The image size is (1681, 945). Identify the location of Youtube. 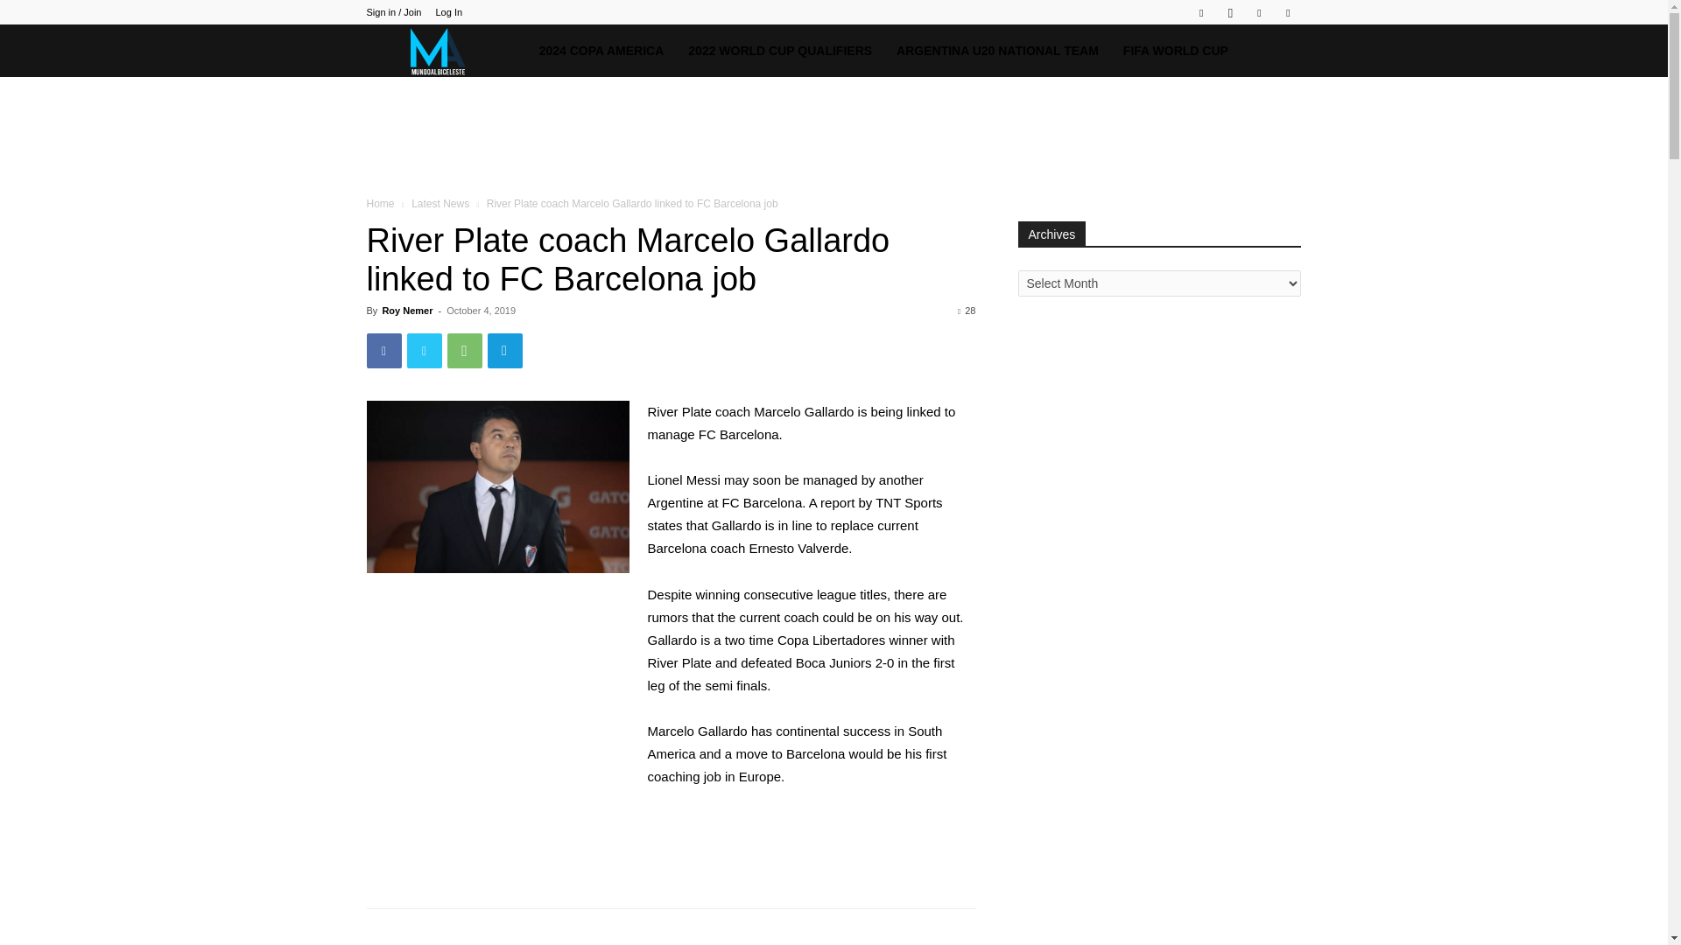
(1287, 12).